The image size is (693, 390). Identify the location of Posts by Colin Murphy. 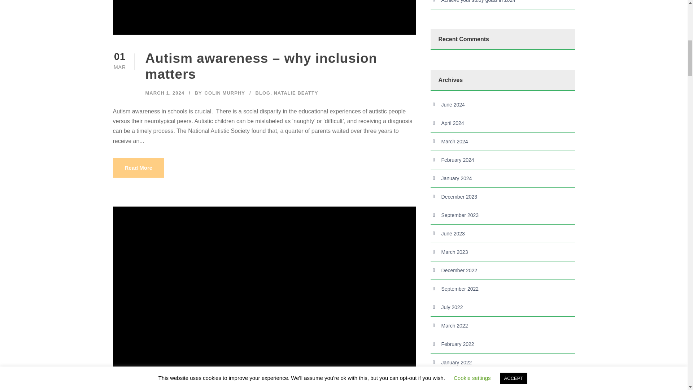
(225, 92).